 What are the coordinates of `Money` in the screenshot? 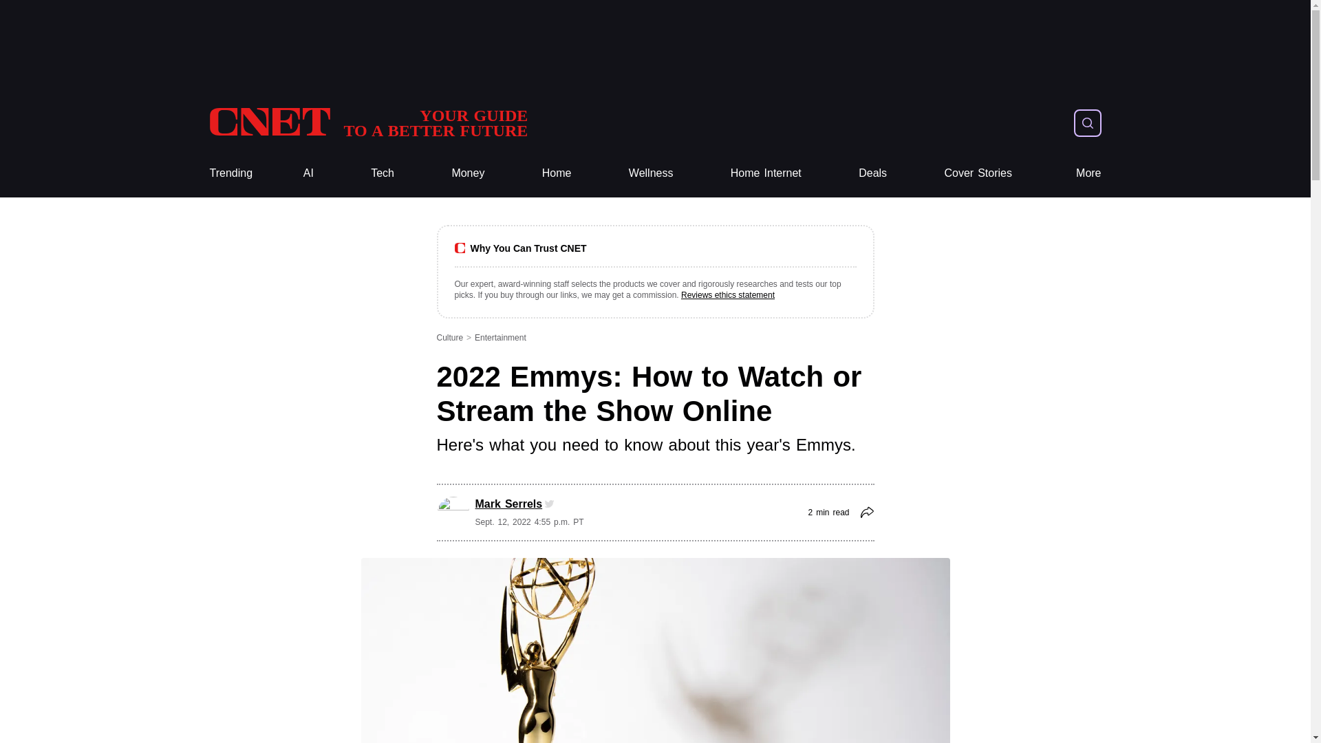 It's located at (383, 173).